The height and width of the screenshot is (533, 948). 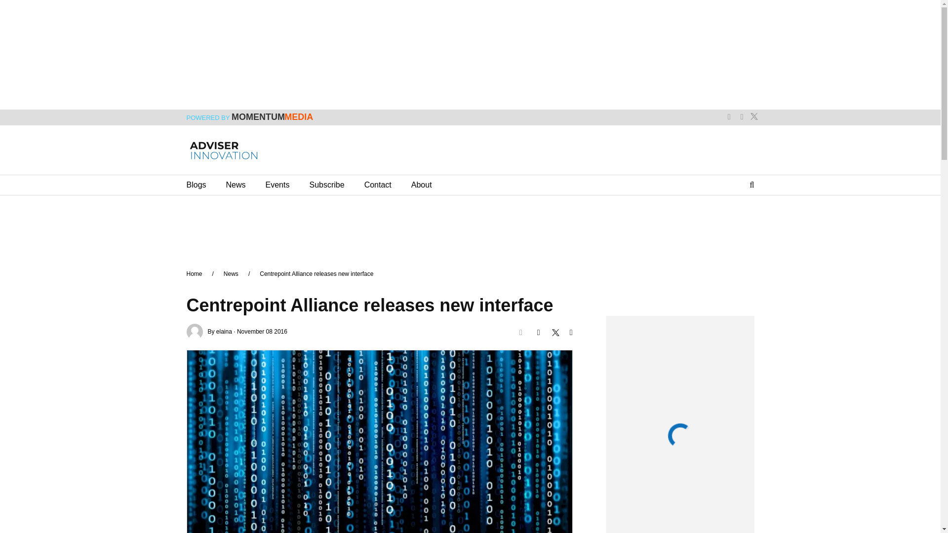 I want to click on Contact, so click(x=377, y=185).